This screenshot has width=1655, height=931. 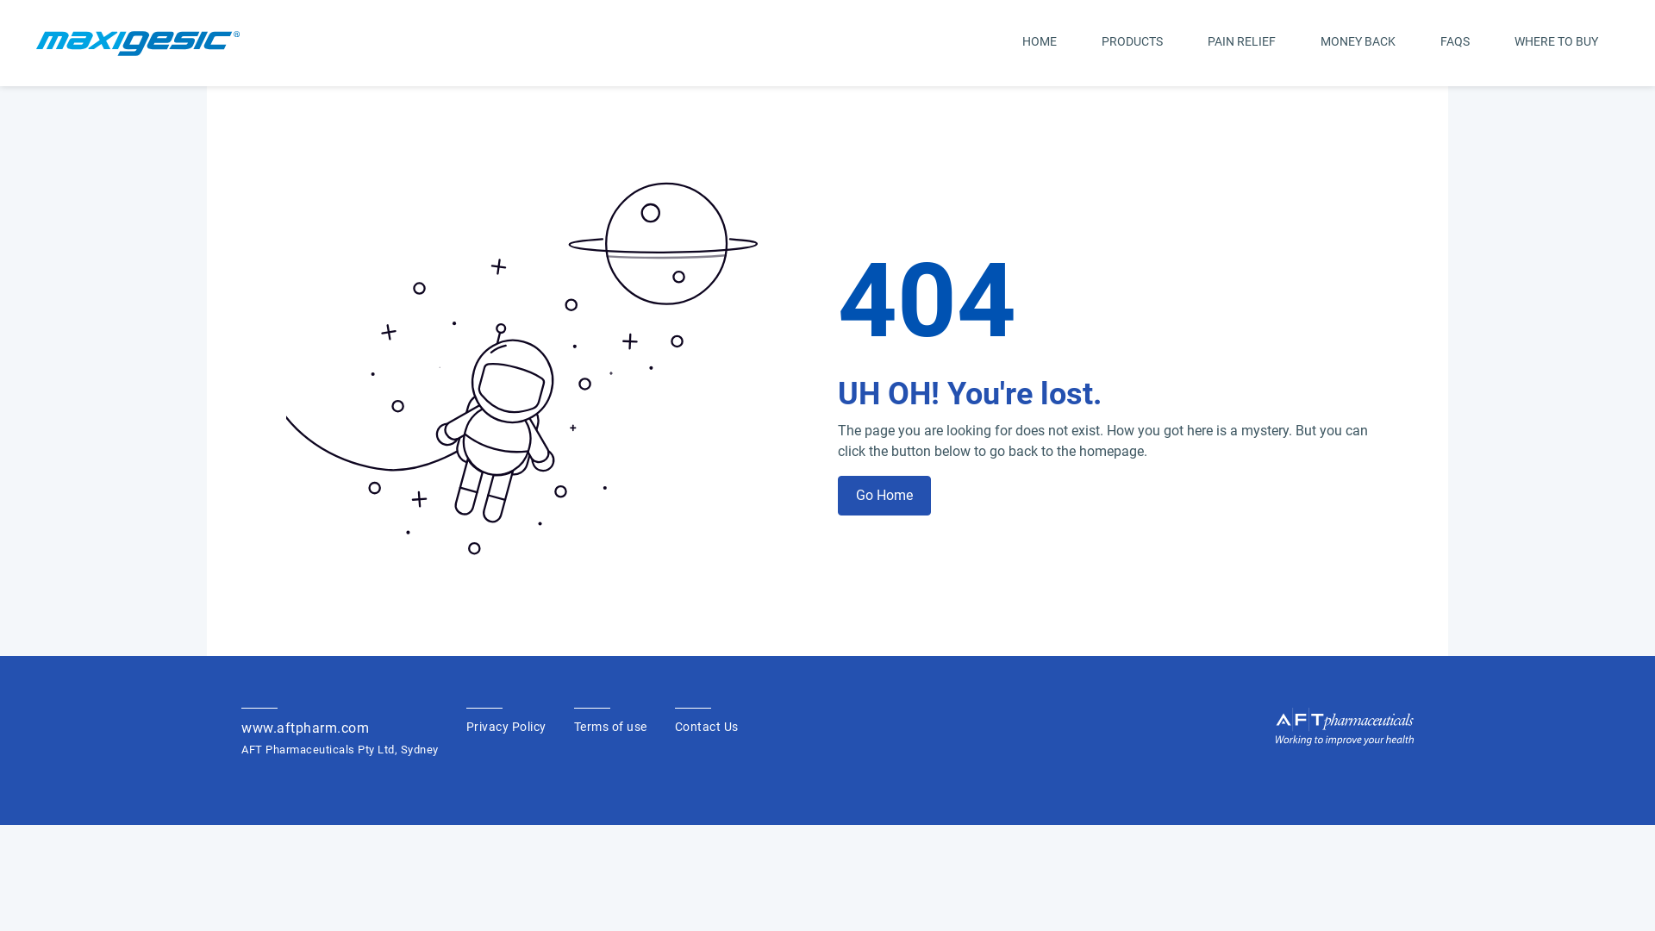 I want to click on HOME, so click(x=1040, y=43).